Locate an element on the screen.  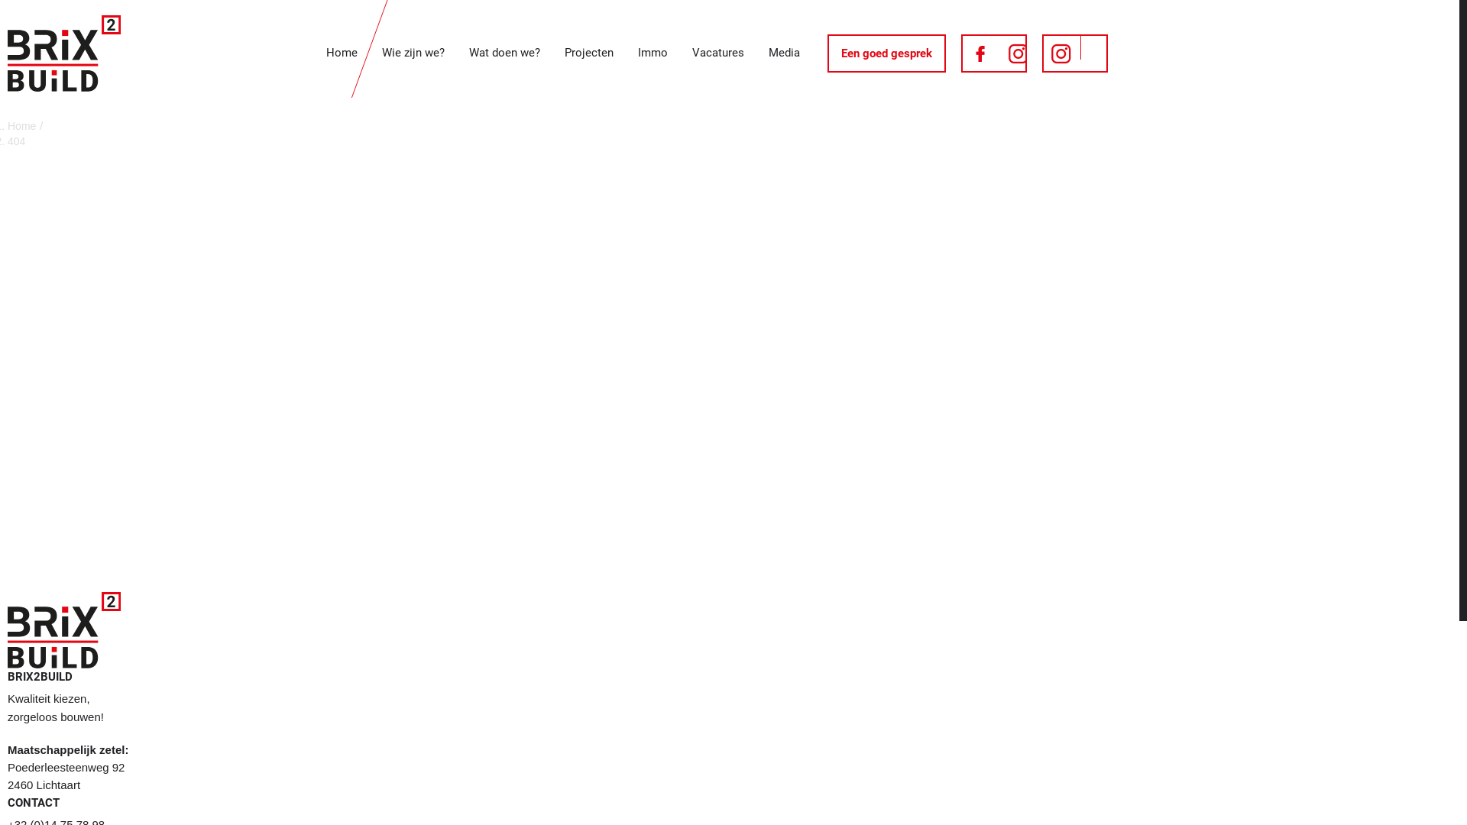
Wie zijn we? is located at coordinates (413, 53).